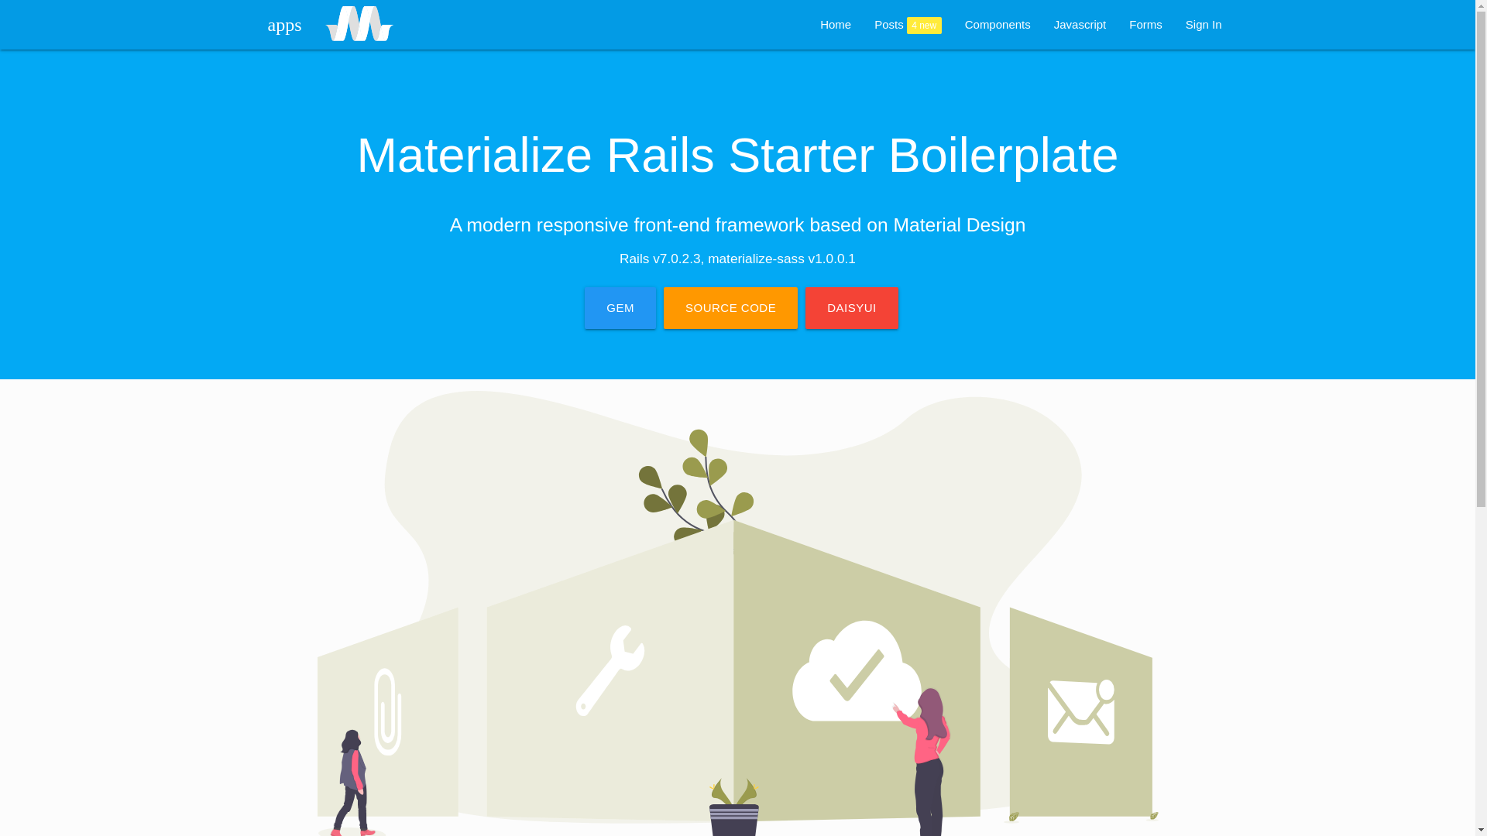  I want to click on apps, so click(279, 25).